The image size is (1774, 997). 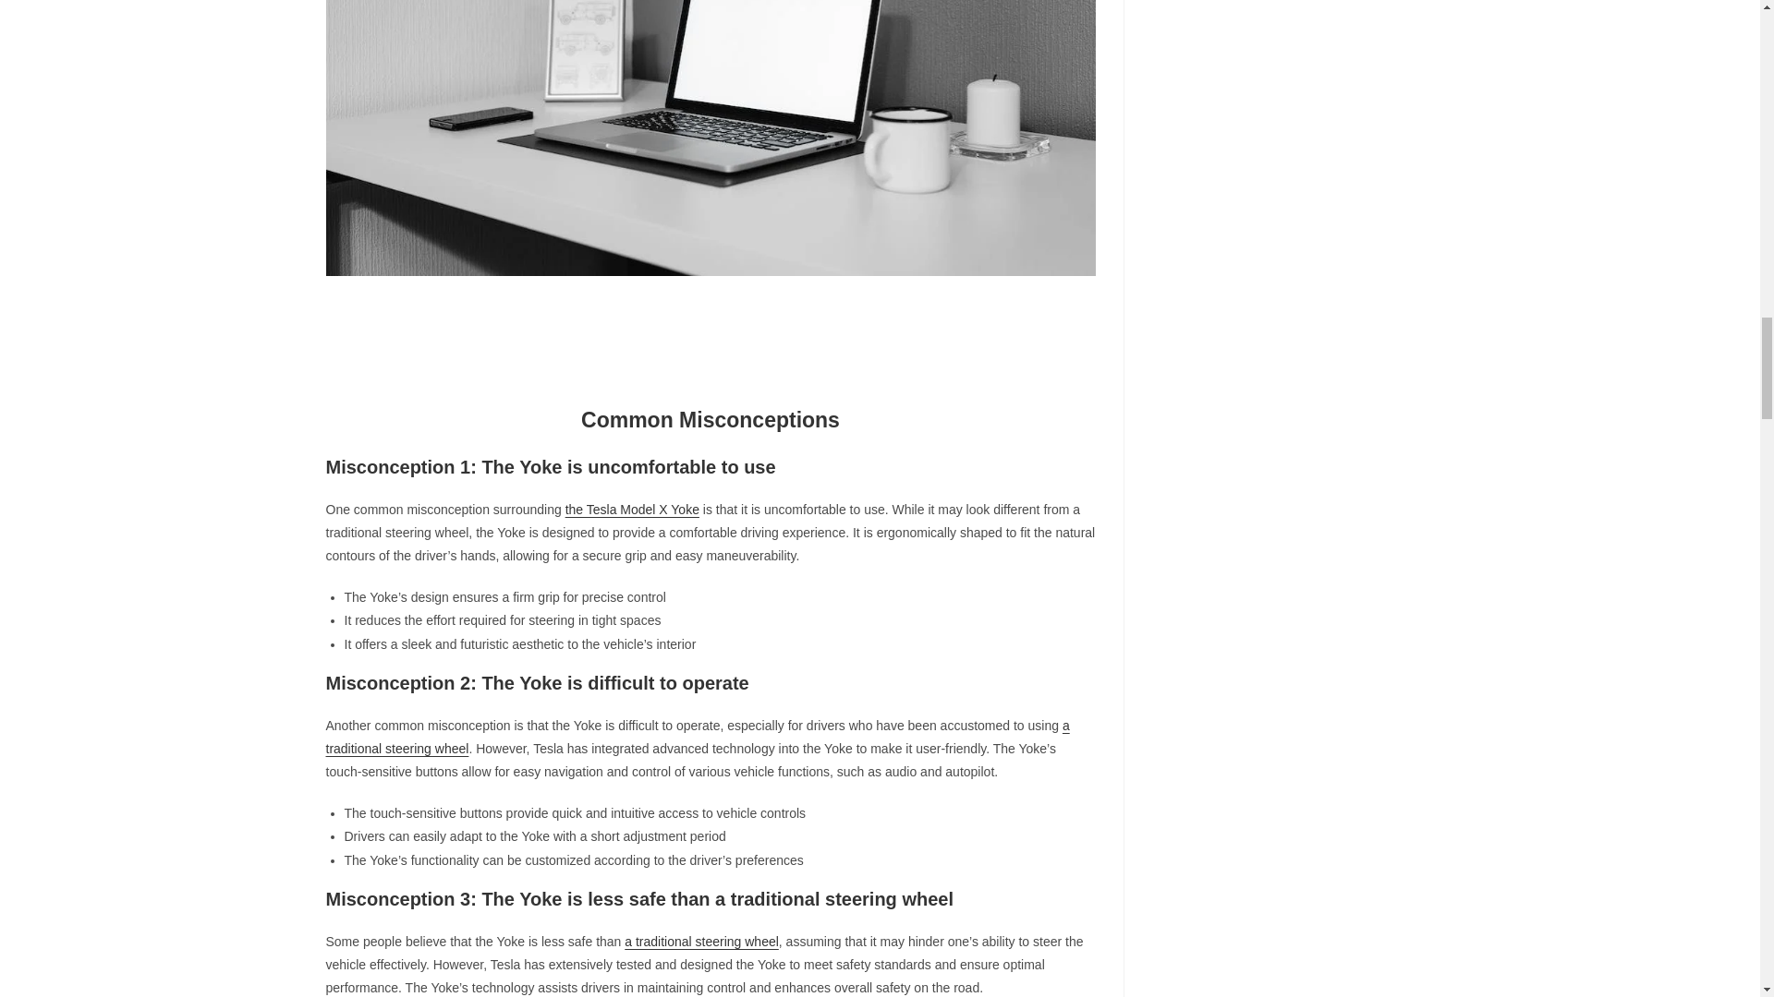 I want to click on a traditional steering wheel, so click(x=700, y=942).